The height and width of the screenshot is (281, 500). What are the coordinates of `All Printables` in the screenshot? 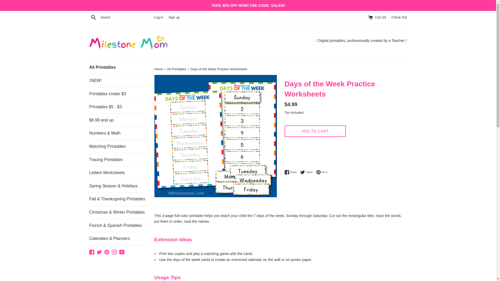 It's located at (92, 252).